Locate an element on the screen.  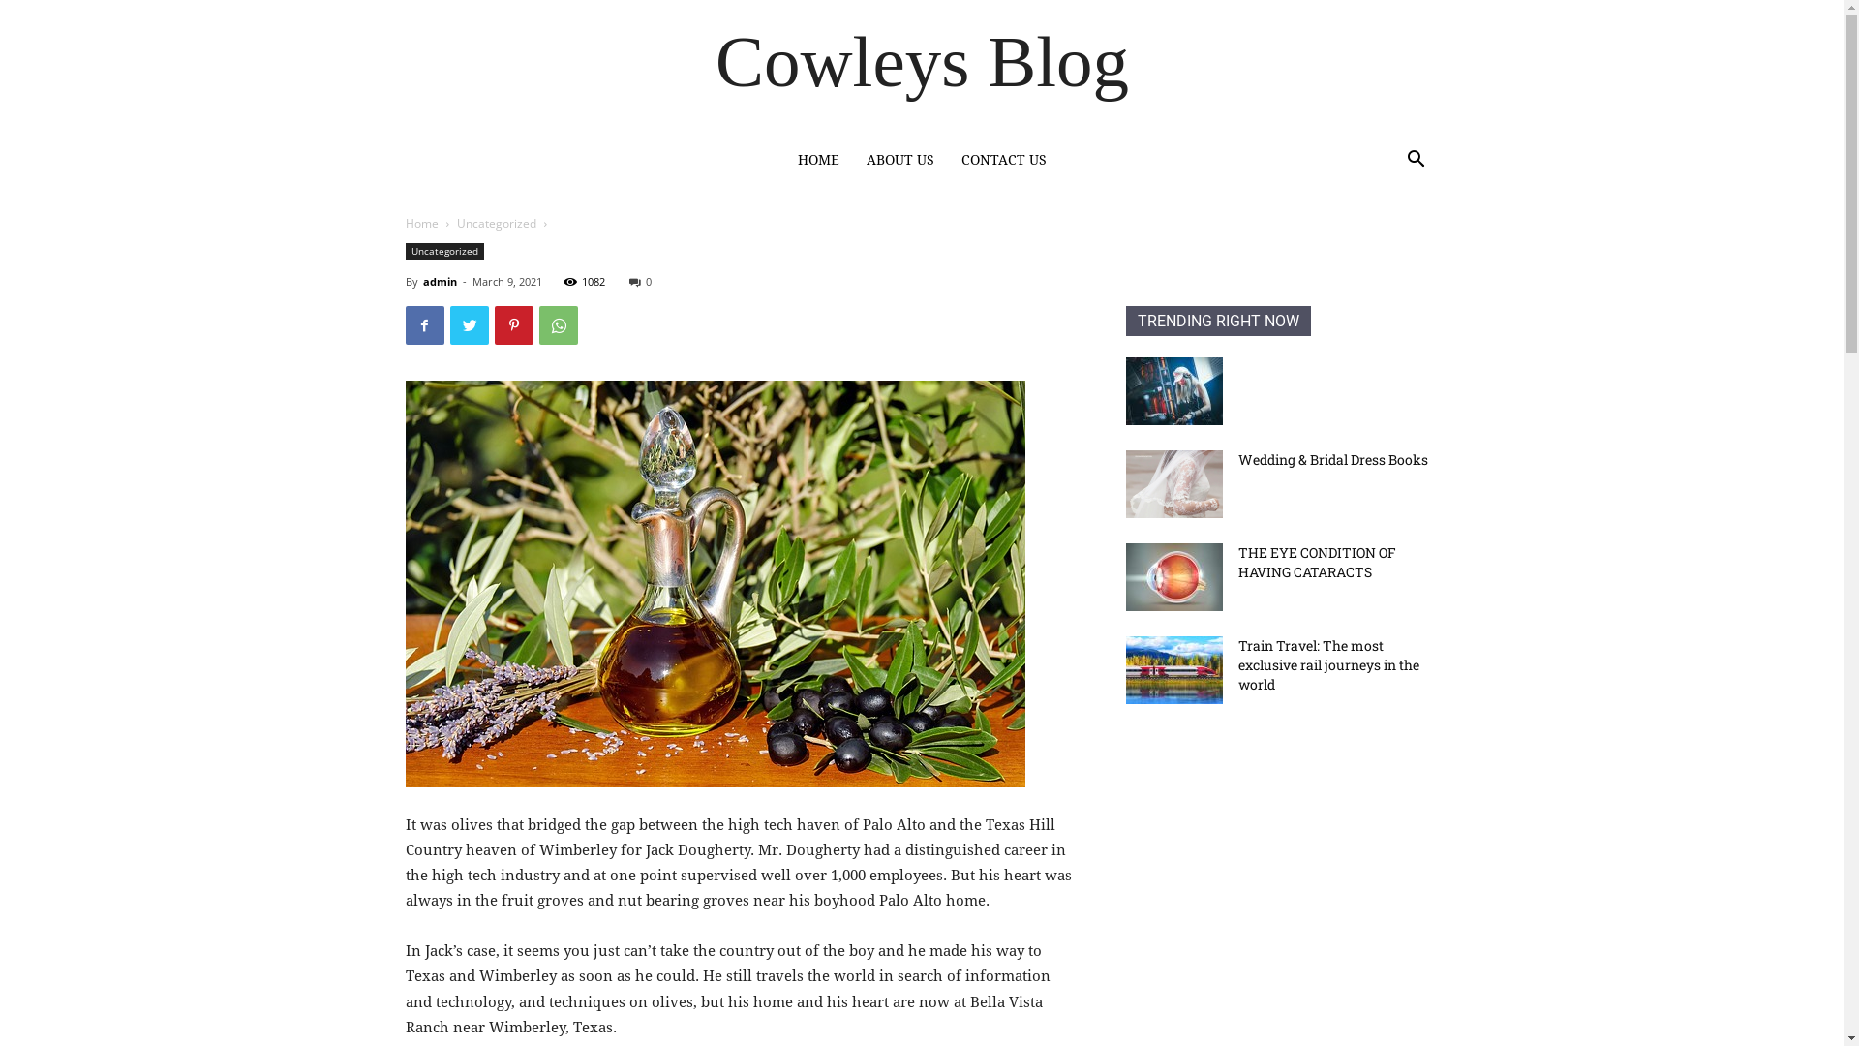
THE EYE CONDITION OF HAVING CATARACTS is located at coordinates (1173, 577).